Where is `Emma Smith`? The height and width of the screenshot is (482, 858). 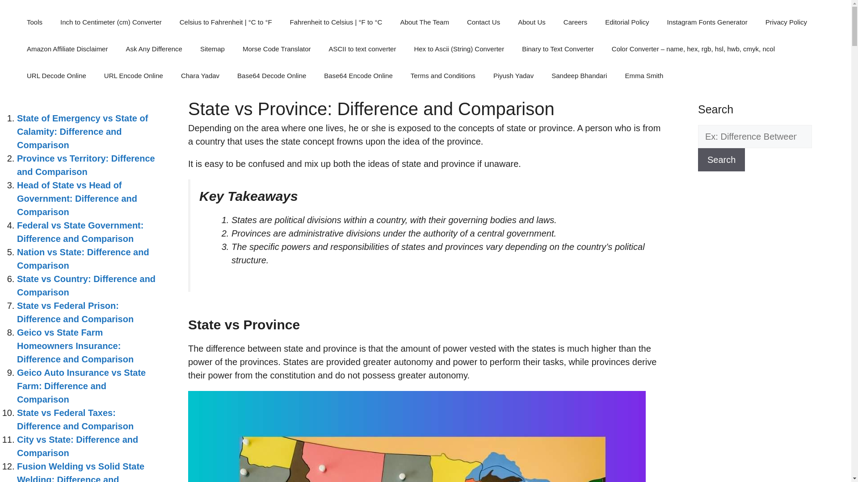 Emma Smith is located at coordinates (643, 76).